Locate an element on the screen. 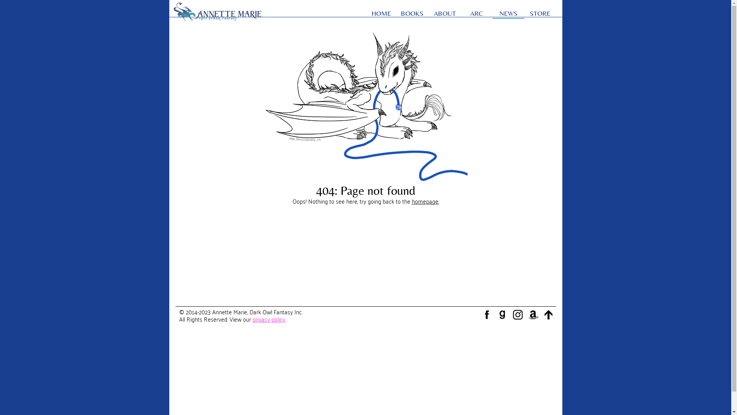 Image resolution: width=737 pixels, height=415 pixels. privacy policy is located at coordinates (269, 319).